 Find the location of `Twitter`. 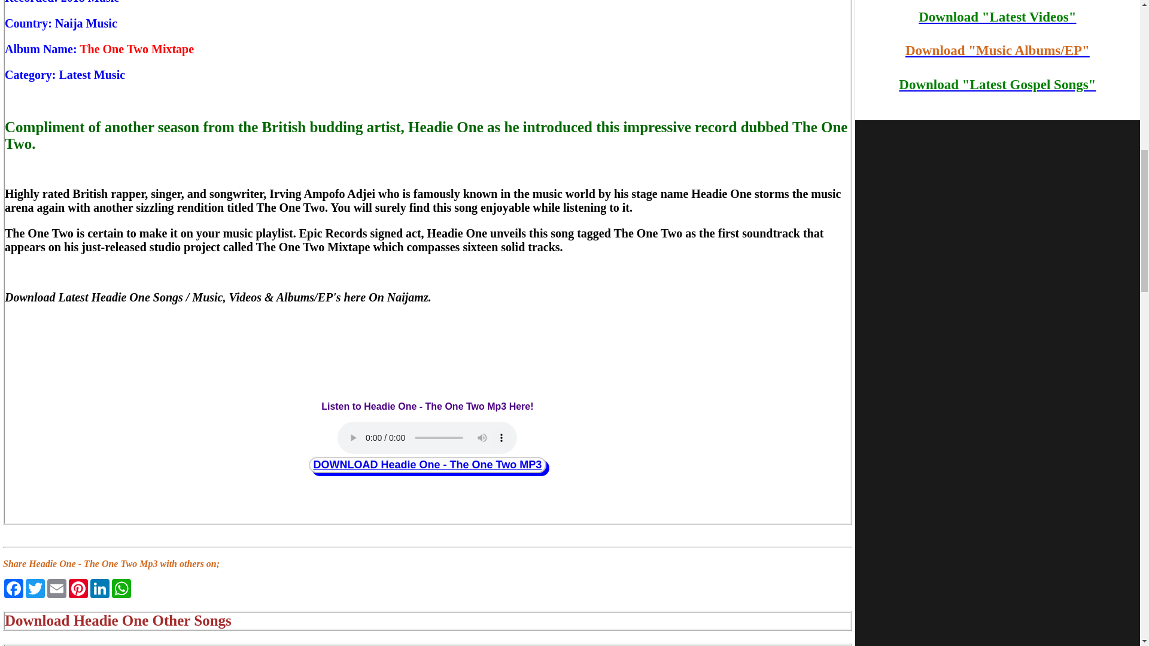

Twitter is located at coordinates (35, 589).